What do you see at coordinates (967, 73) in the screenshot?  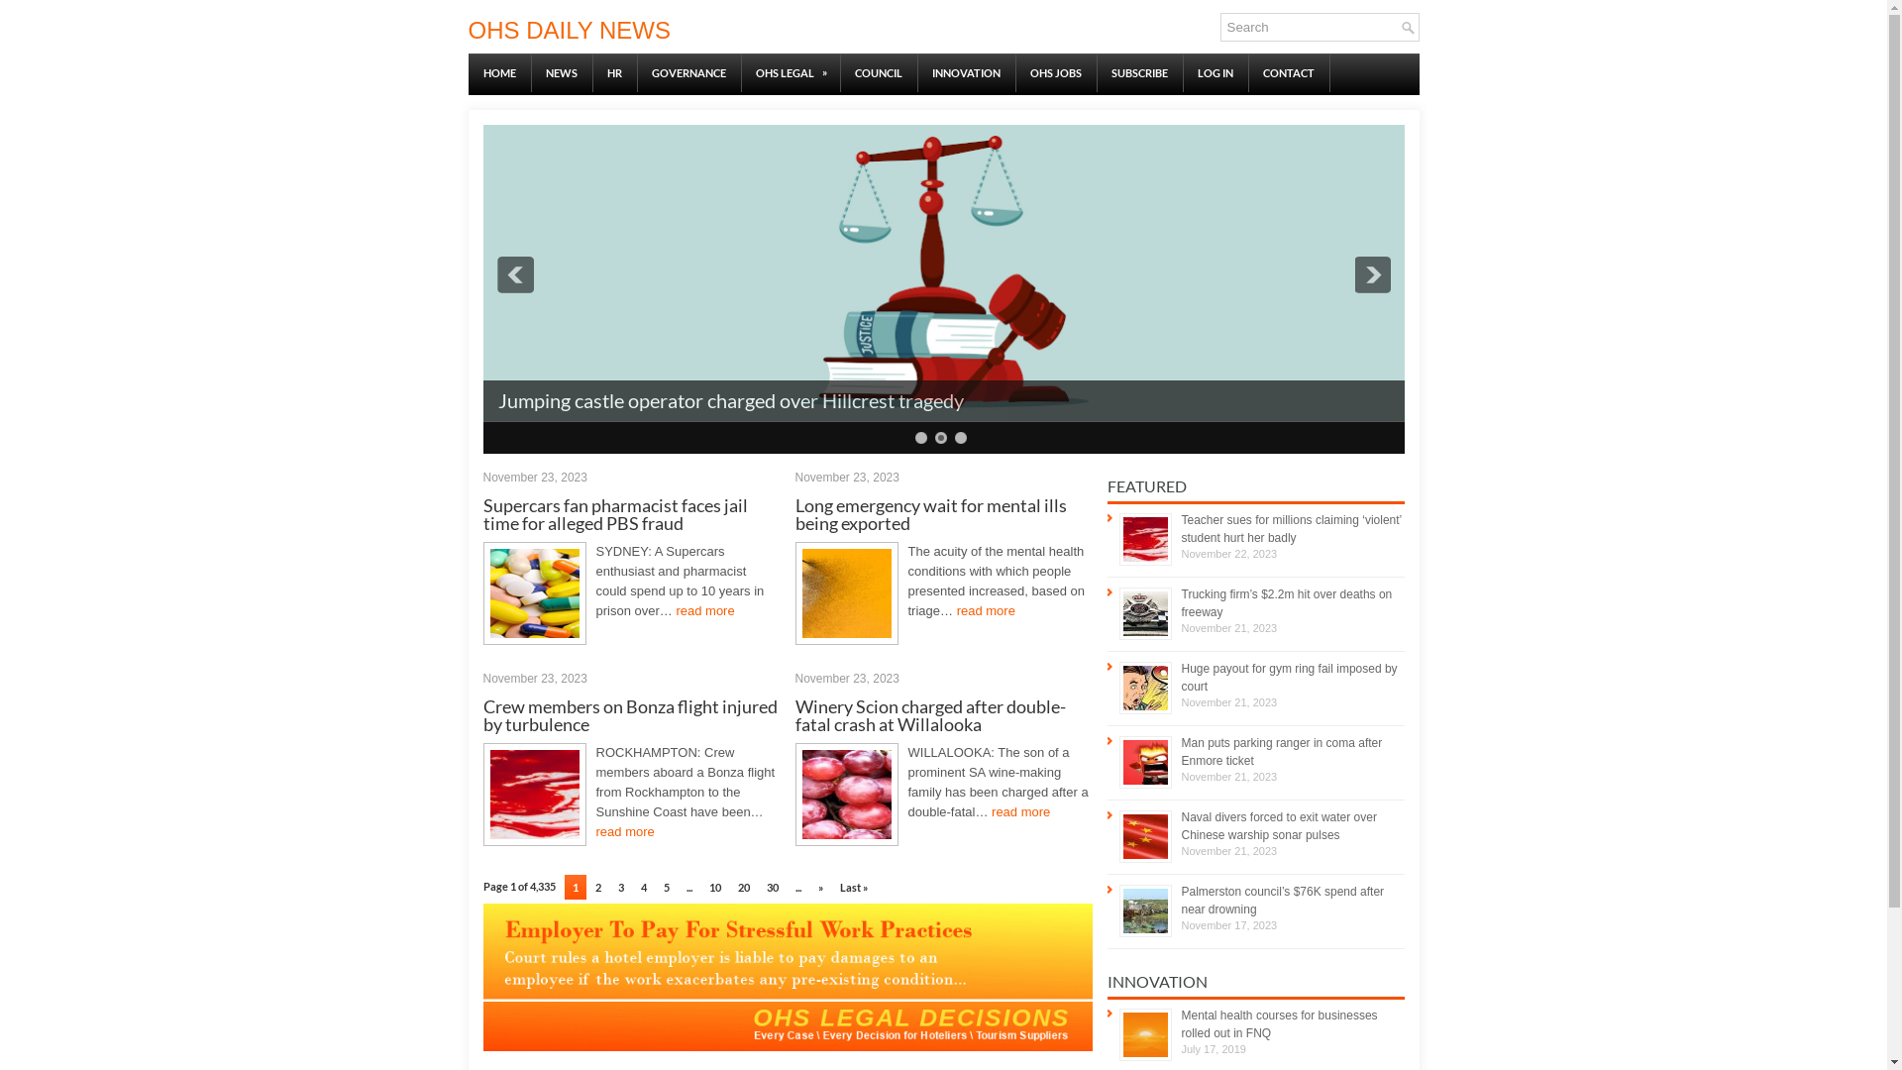 I see `INNOVATION` at bounding box center [967, 73].